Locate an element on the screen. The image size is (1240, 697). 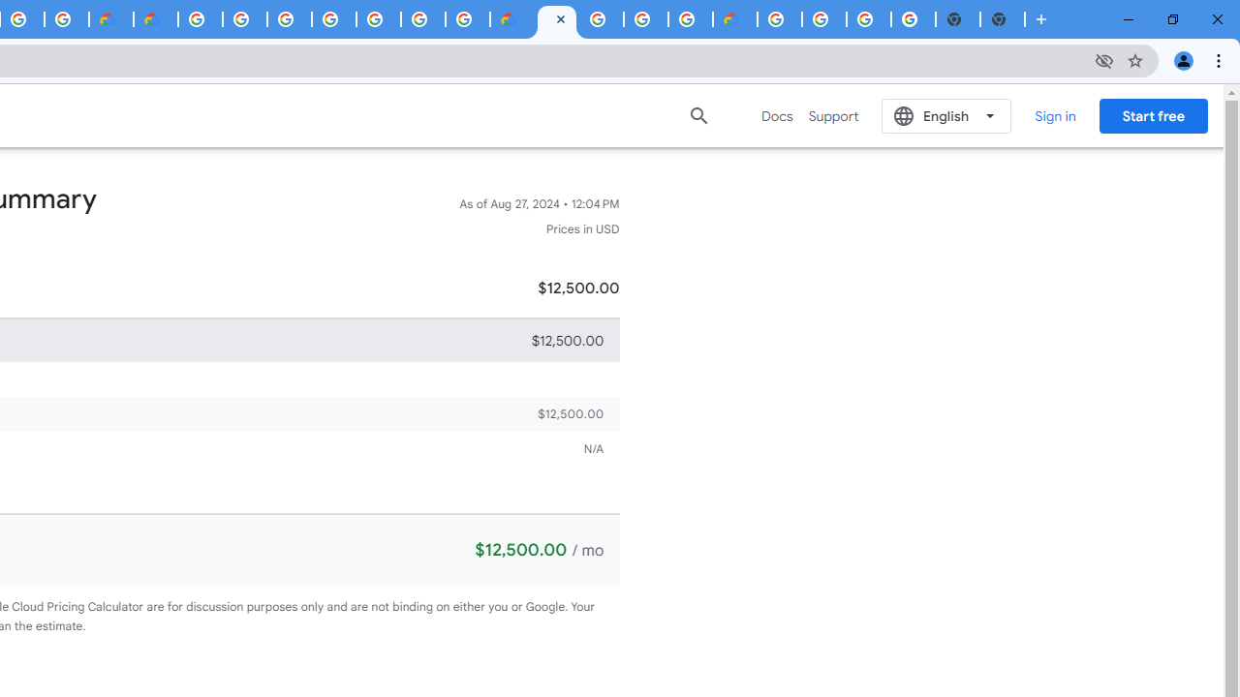
Google Cloud Platform is located at coordinates (780, 19).